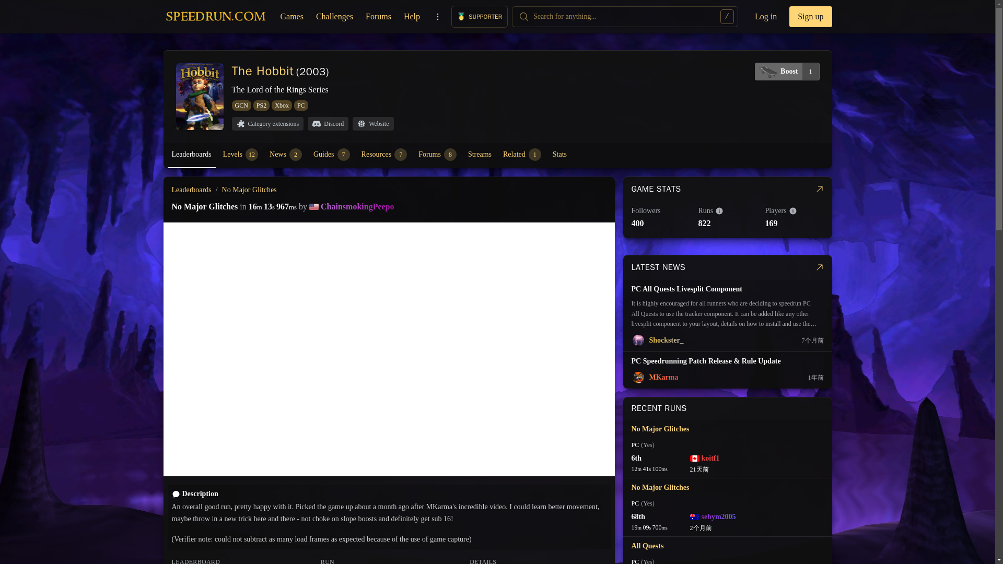 Image resolution: width=1003 pixels, height=564 pixels. What do you see at coordinates (412, 16) in the screenshot?
I see `Help` at bounding box center [412, 16].